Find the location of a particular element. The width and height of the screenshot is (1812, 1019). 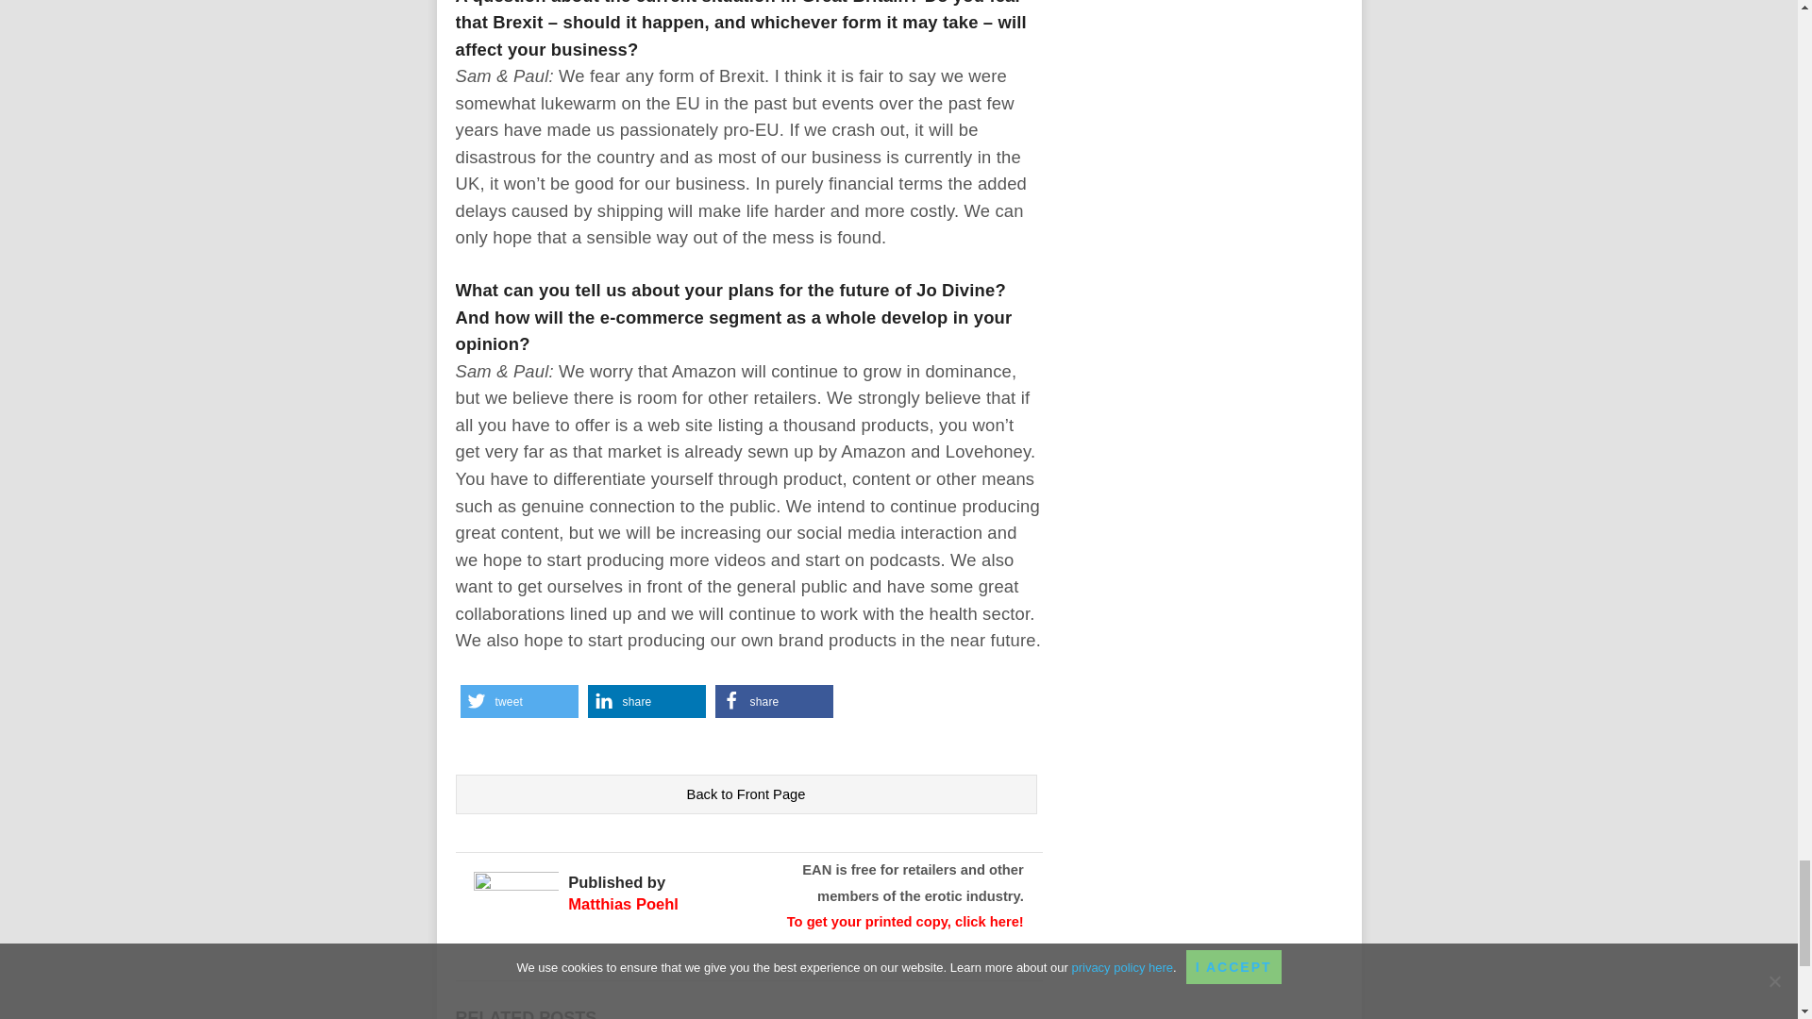

share  is located at coordinates (646, 701).